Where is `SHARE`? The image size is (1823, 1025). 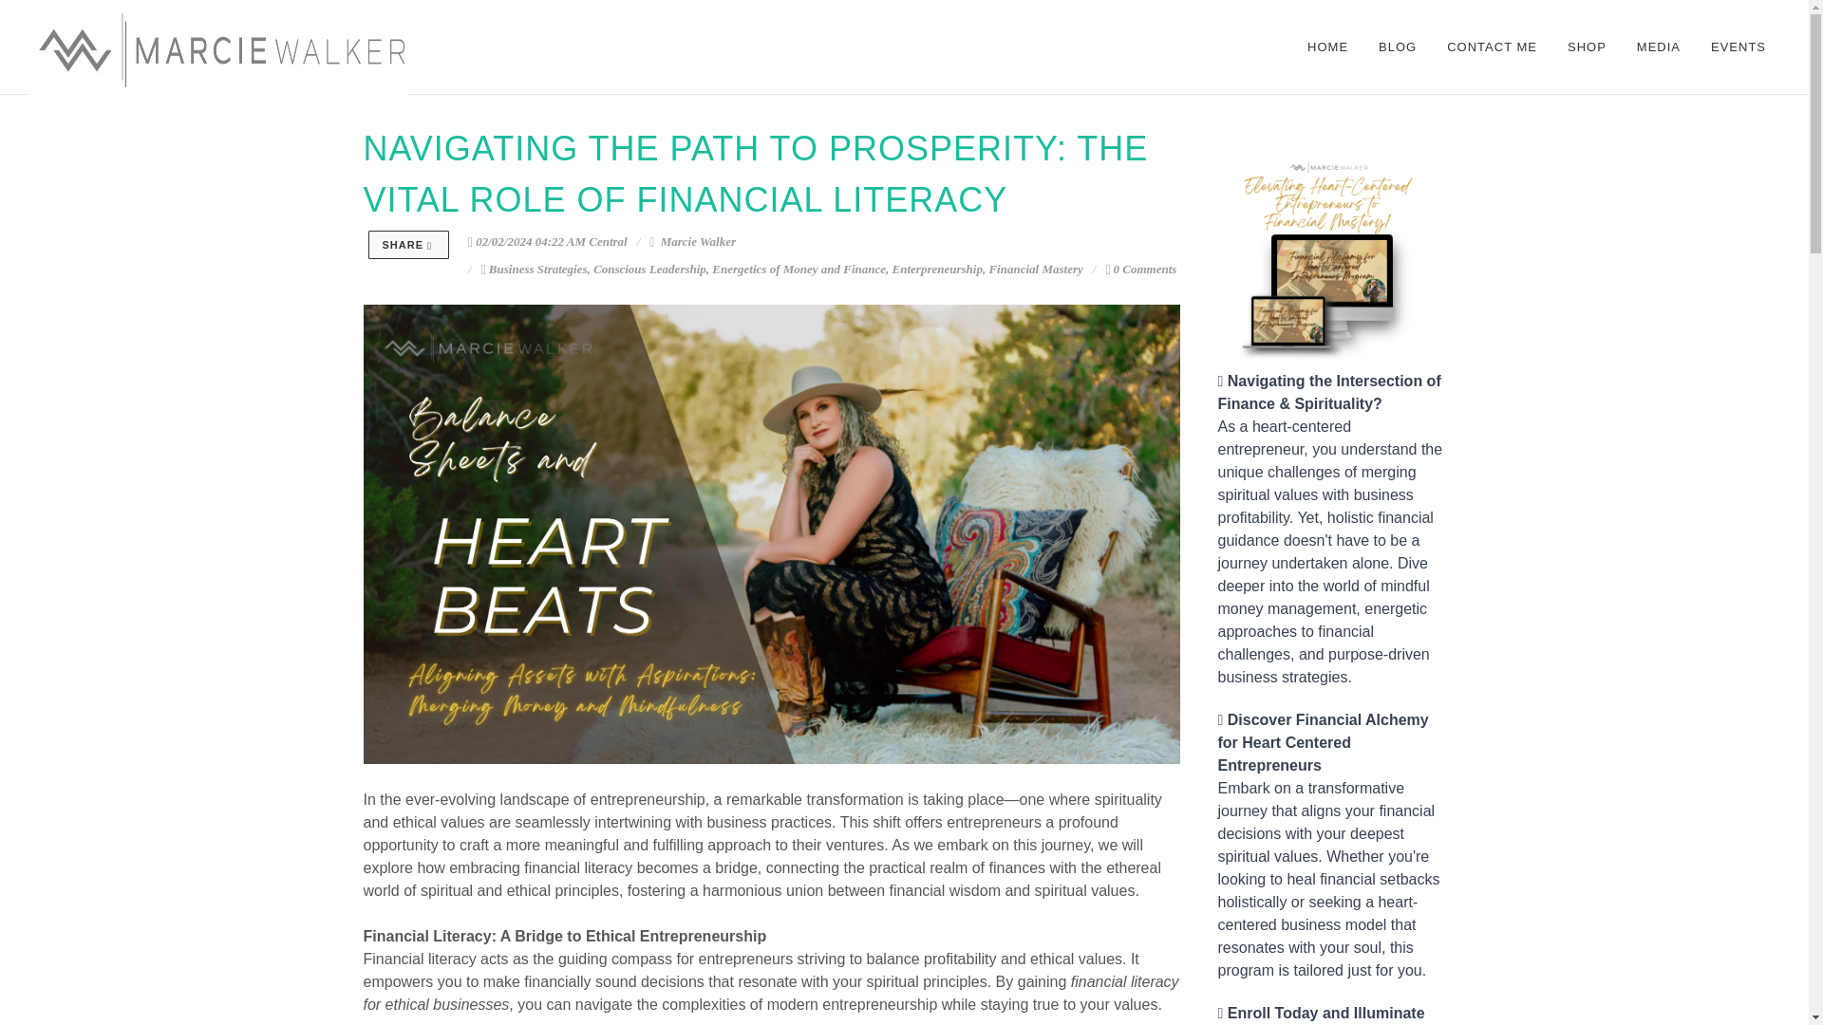
SHARE is located at coordinates (408, 245).